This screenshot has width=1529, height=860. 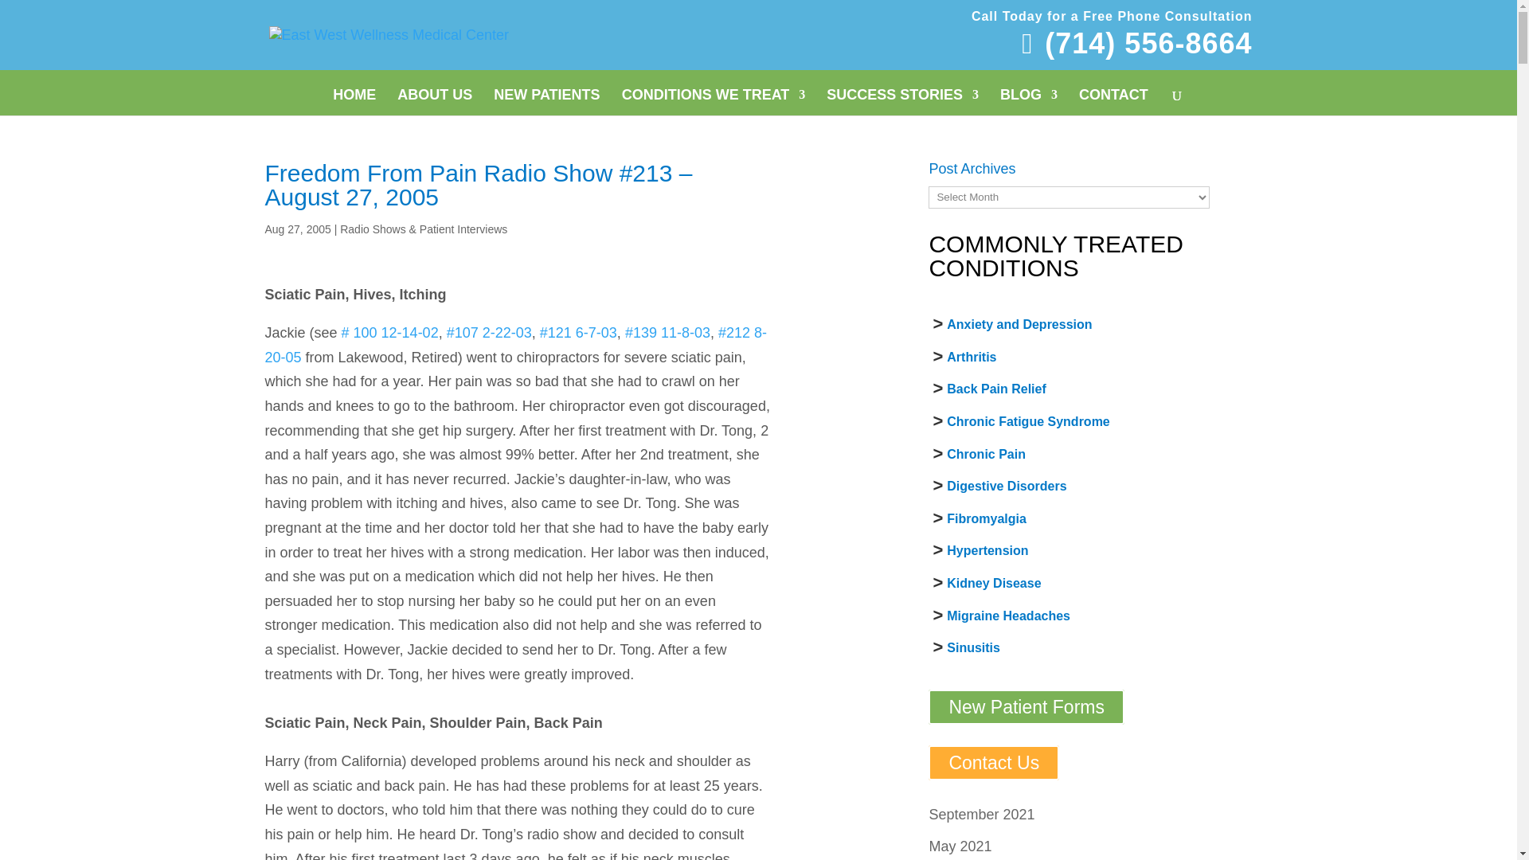 What do you see at coordinates (435, 99) in the screenshot?
I see `ABOUT US` at bounding box center [435, 99].